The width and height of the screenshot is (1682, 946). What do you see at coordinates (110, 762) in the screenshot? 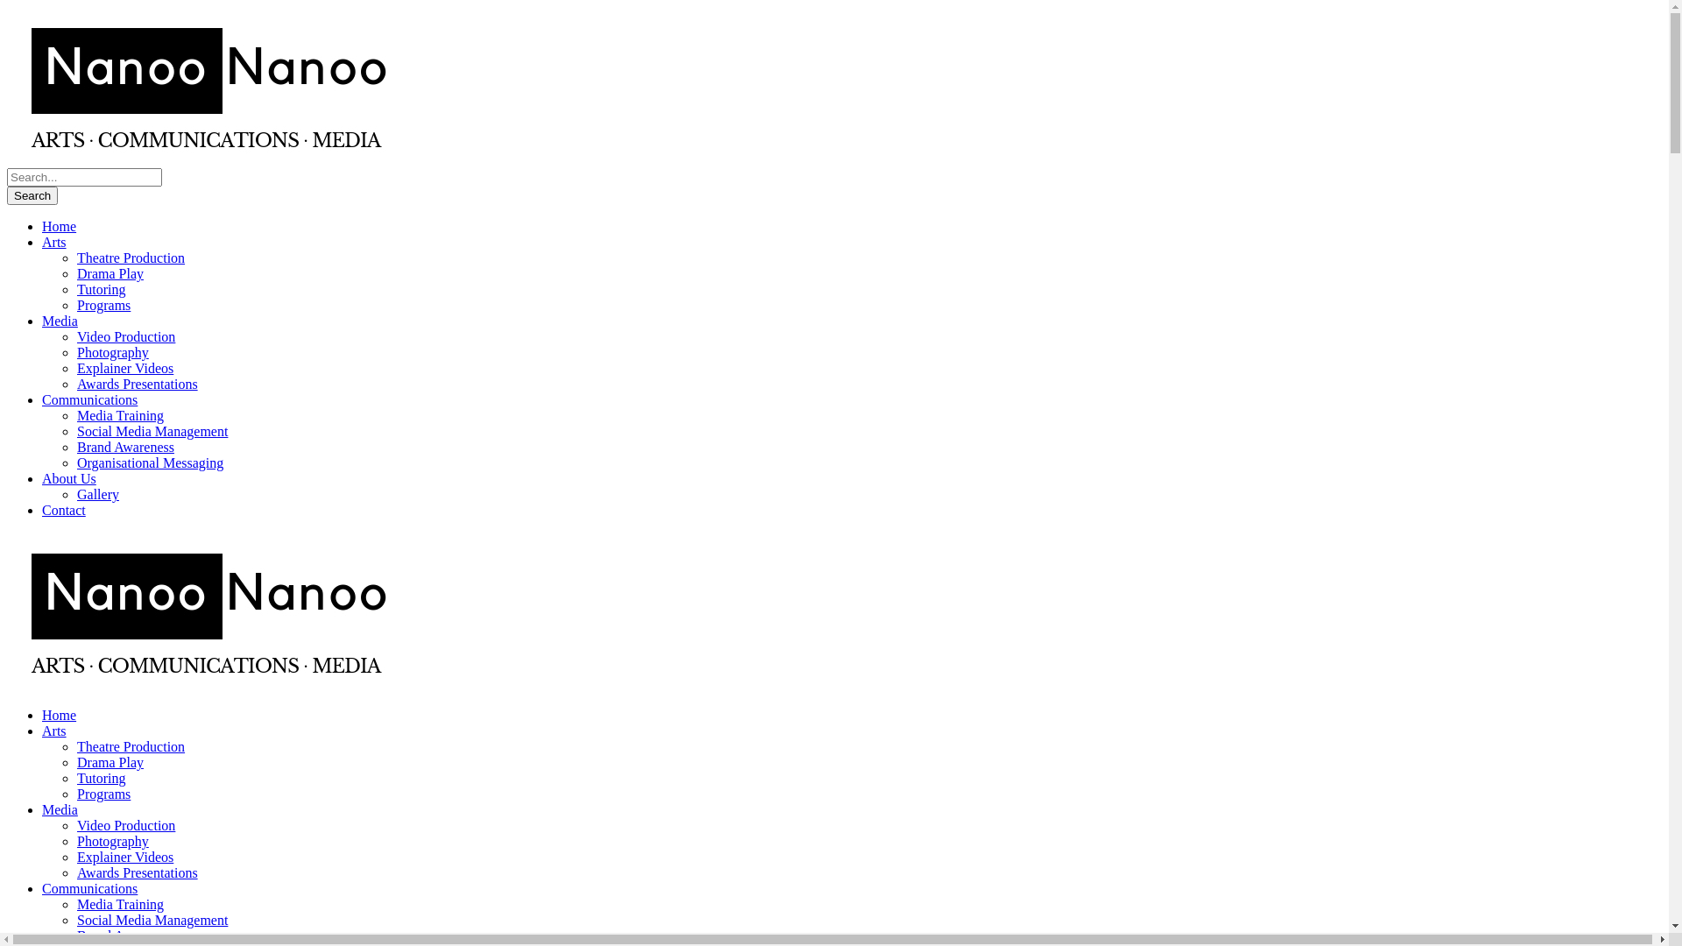
I see `Drama Play` at bounding box center [110, 762].